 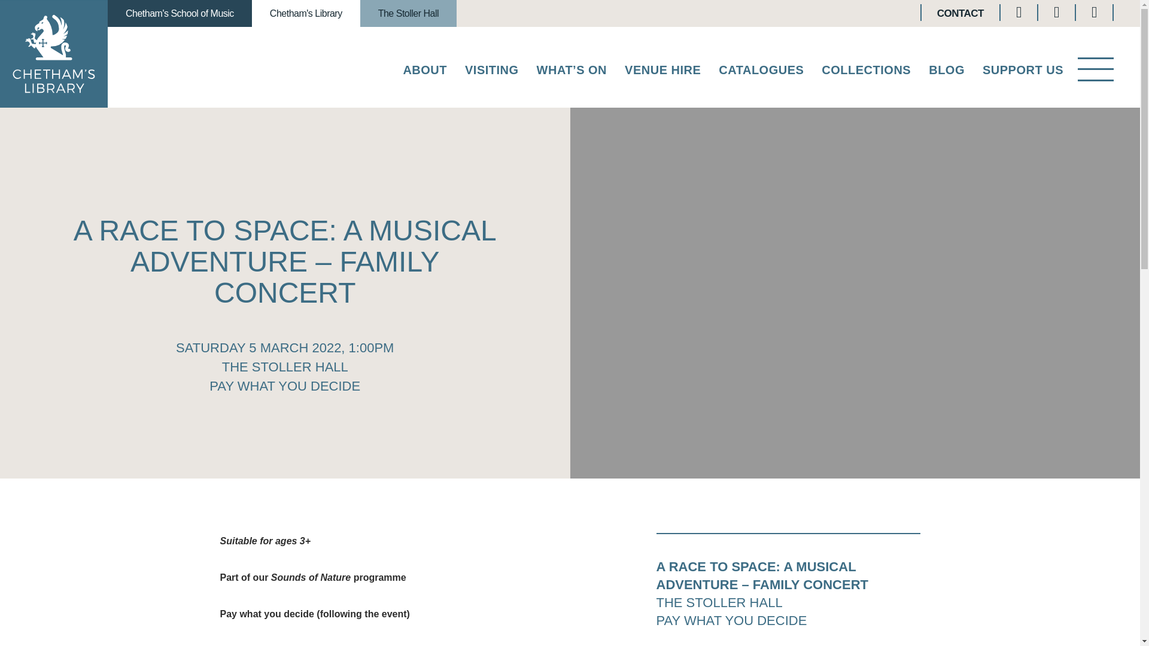 I want to click on CATALOGUES, so click(x=761, y=72).